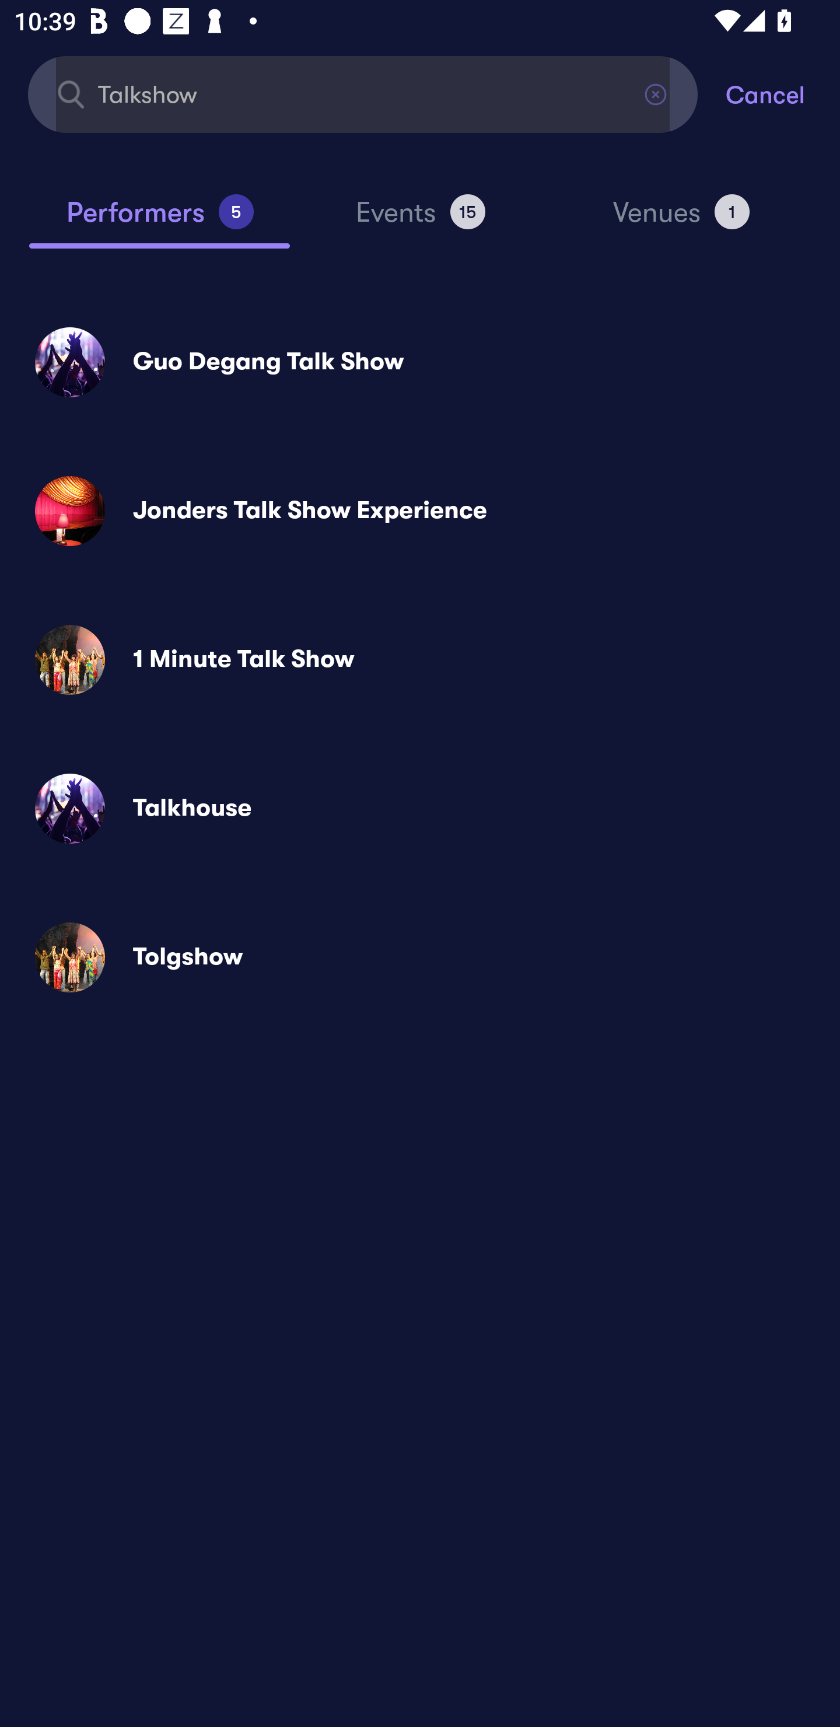 The height and width of the screenshot is (1727, 840). I want to click on Venues 1, so click(681, 221).